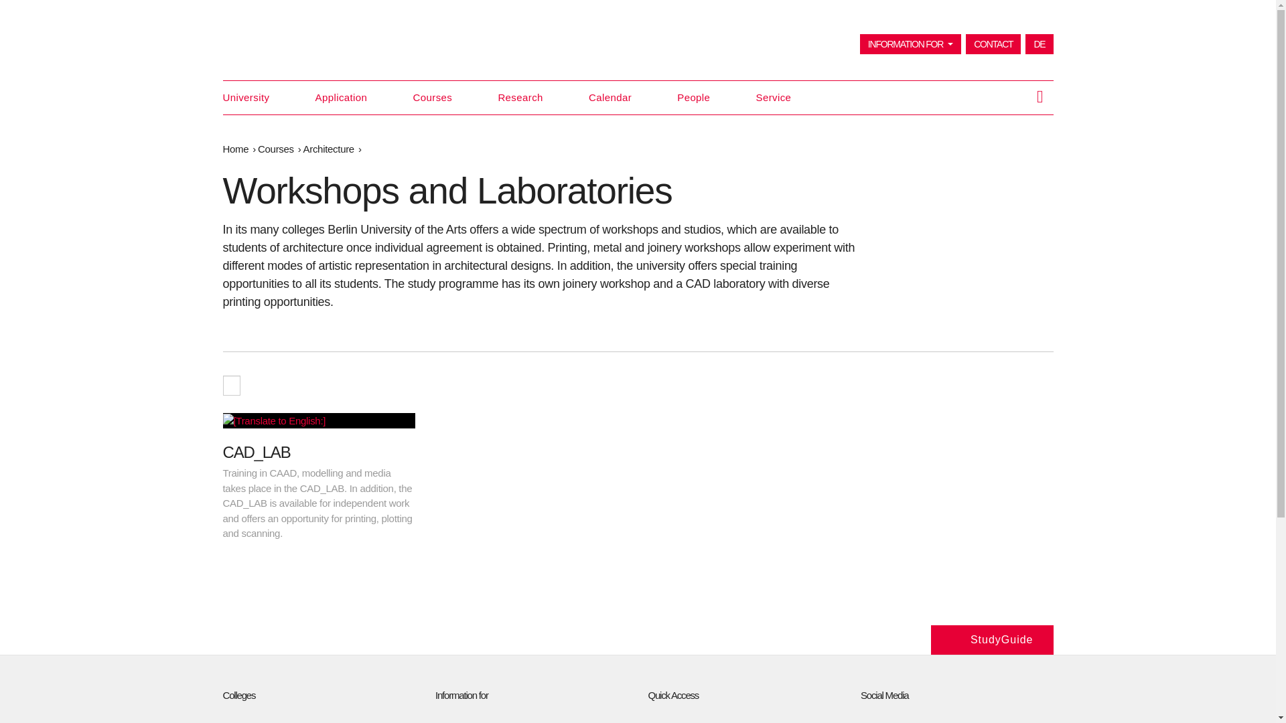 The image size is (1286, 723). I want to click on DE, so click(1039, 44).